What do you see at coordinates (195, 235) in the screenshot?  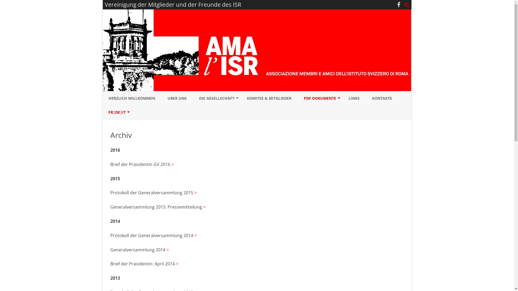 I see `>` at bounding box center [195, 235].